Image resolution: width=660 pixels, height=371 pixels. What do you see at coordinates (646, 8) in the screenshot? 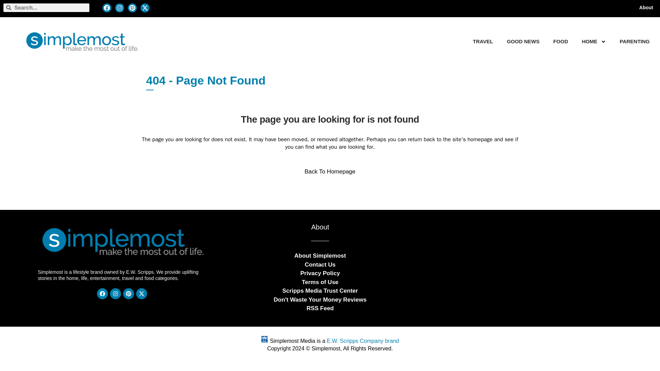
I see `About` at bounding box center [646, 8].